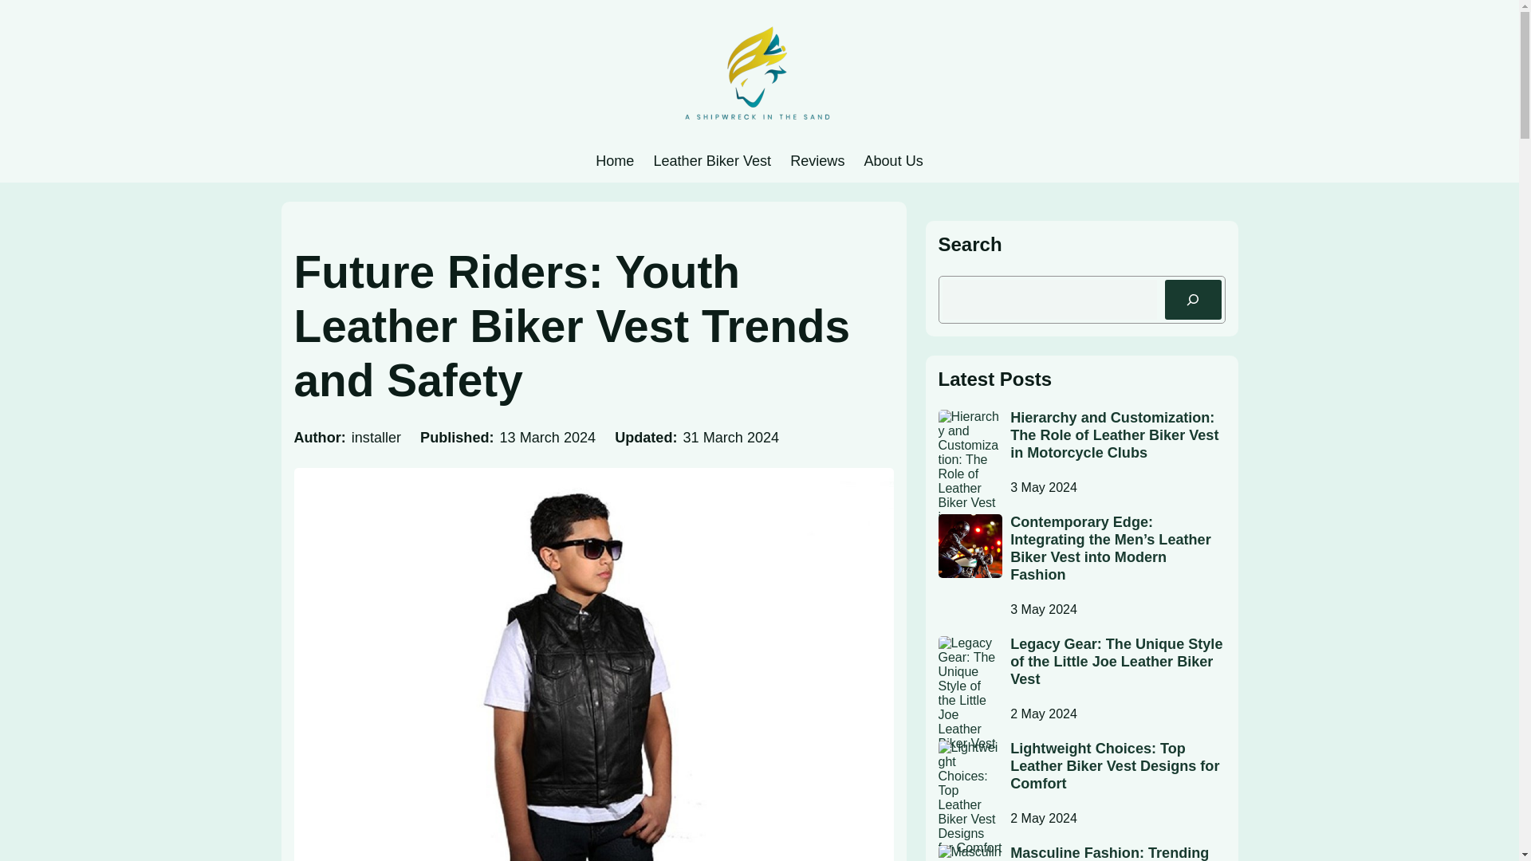 This screenshot has width=1531, height=861. What do you see at coordinates (614, 161) in the screenshot?
I see `Home` at bounding box center [614, 161].